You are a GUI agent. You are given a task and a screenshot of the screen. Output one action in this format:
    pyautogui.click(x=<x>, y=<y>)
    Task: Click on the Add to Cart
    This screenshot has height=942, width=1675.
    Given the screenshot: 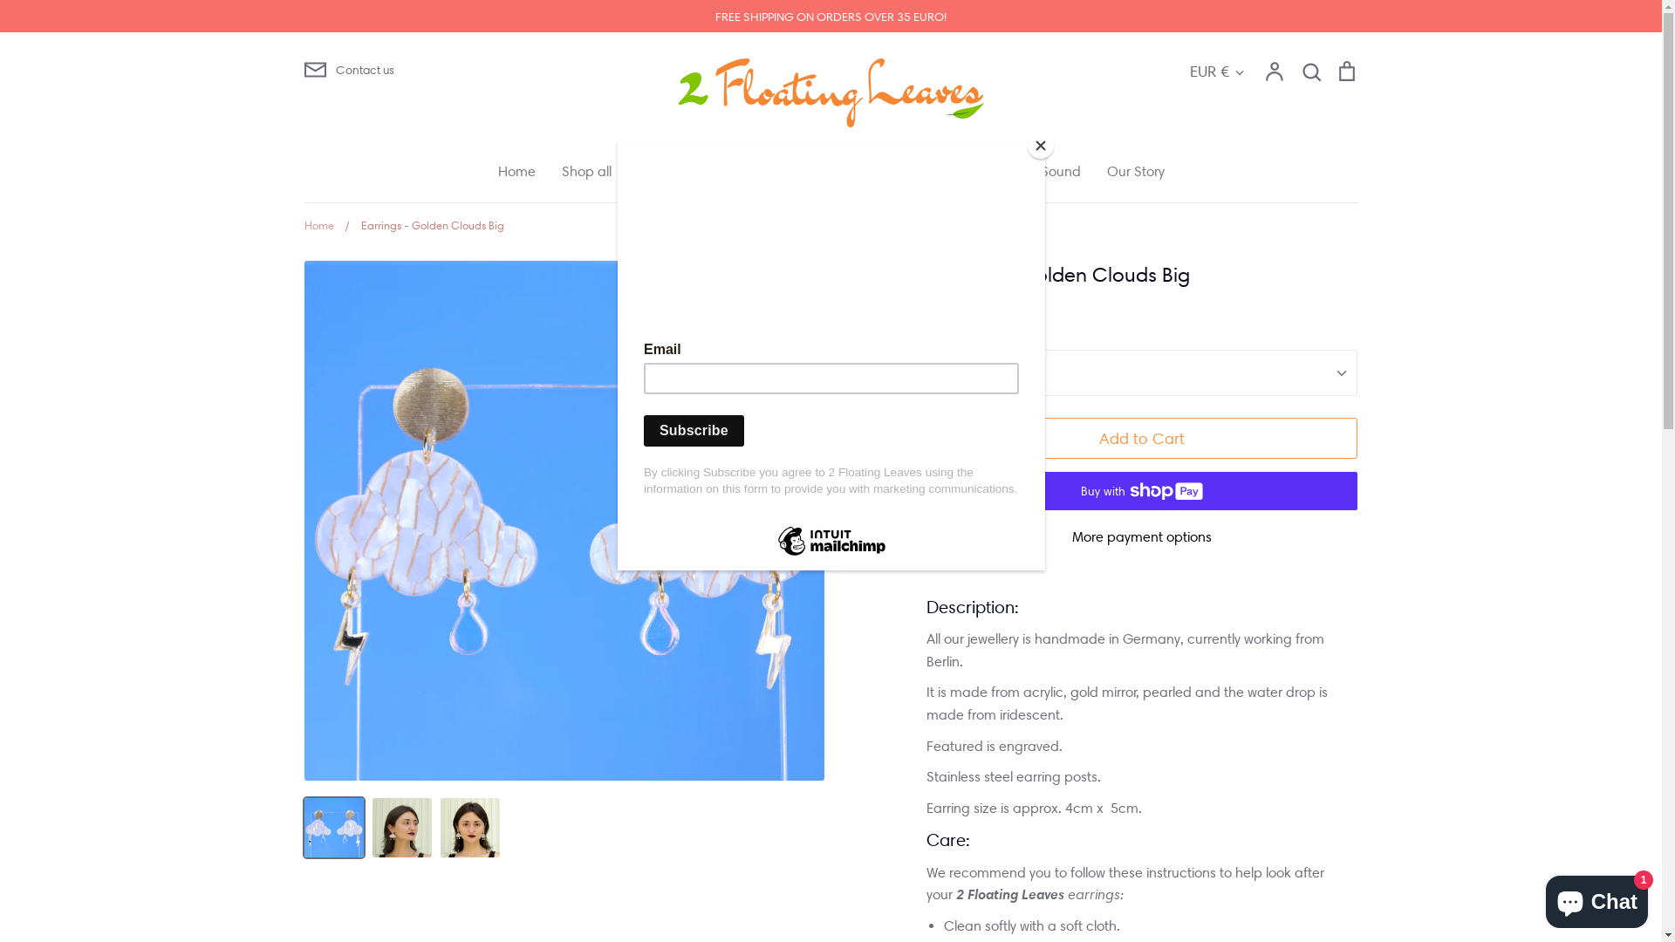 What is the action you would take?
    pyautogui.click(x=1143, y=438)
    